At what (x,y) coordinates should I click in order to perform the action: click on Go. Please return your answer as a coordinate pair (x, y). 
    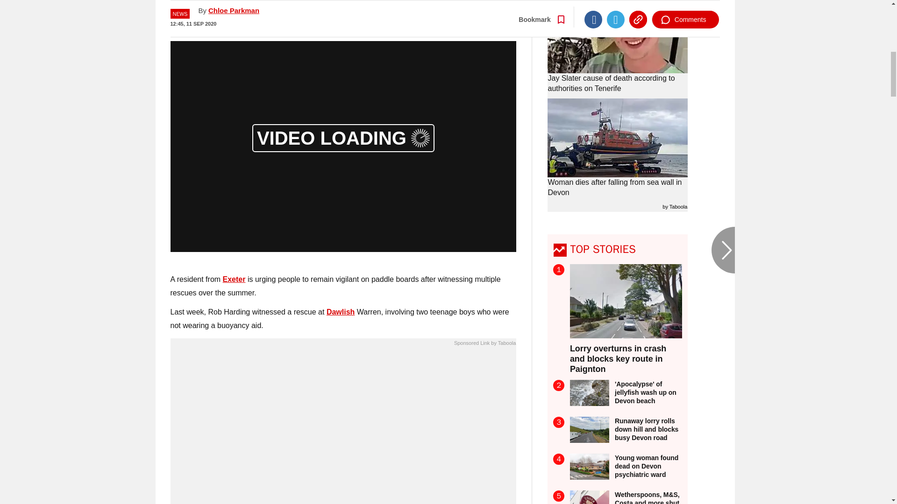
    Looking at the image, I should click on (449, 11).